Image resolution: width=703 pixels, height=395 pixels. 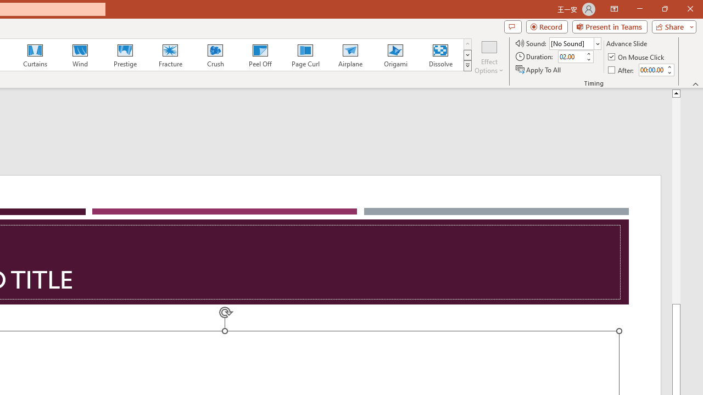 What do you see at coordinates (440, 55) in the screenshot?
I see `Dissolve` at bounding box center [440, 55].